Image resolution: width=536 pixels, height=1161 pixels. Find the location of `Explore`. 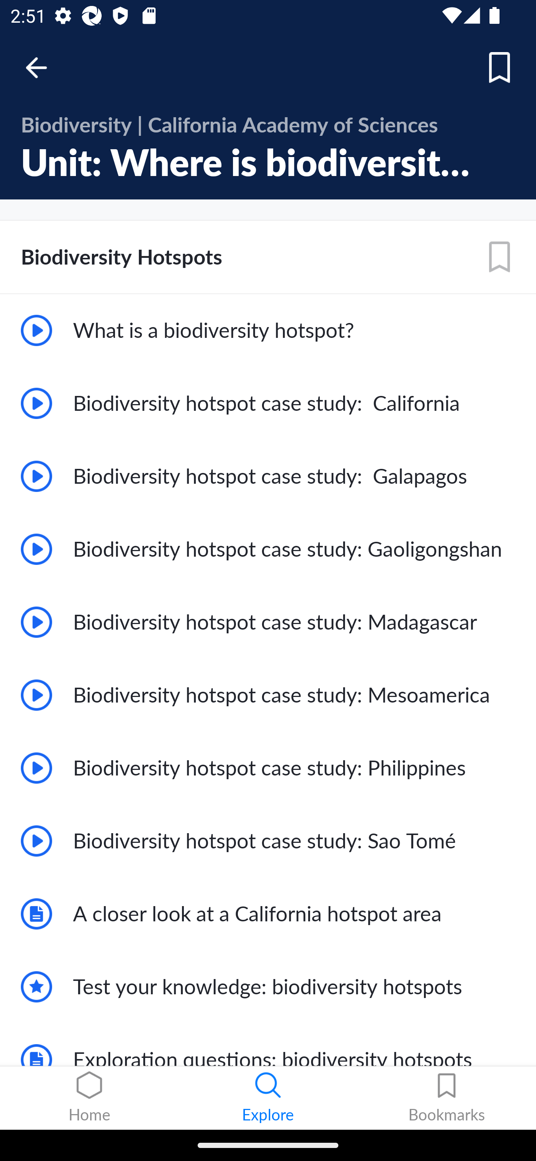

Explore is located at coordinates (268, 1098).